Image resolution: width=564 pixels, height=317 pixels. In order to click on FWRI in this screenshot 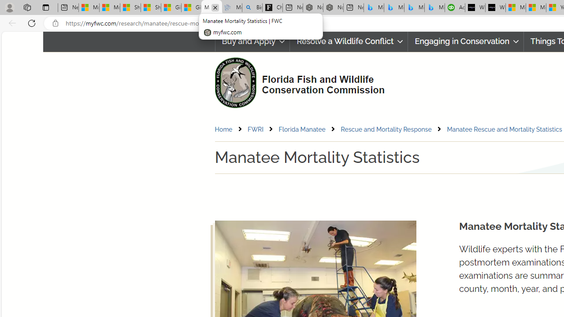, I will do `click(255, 129)`.